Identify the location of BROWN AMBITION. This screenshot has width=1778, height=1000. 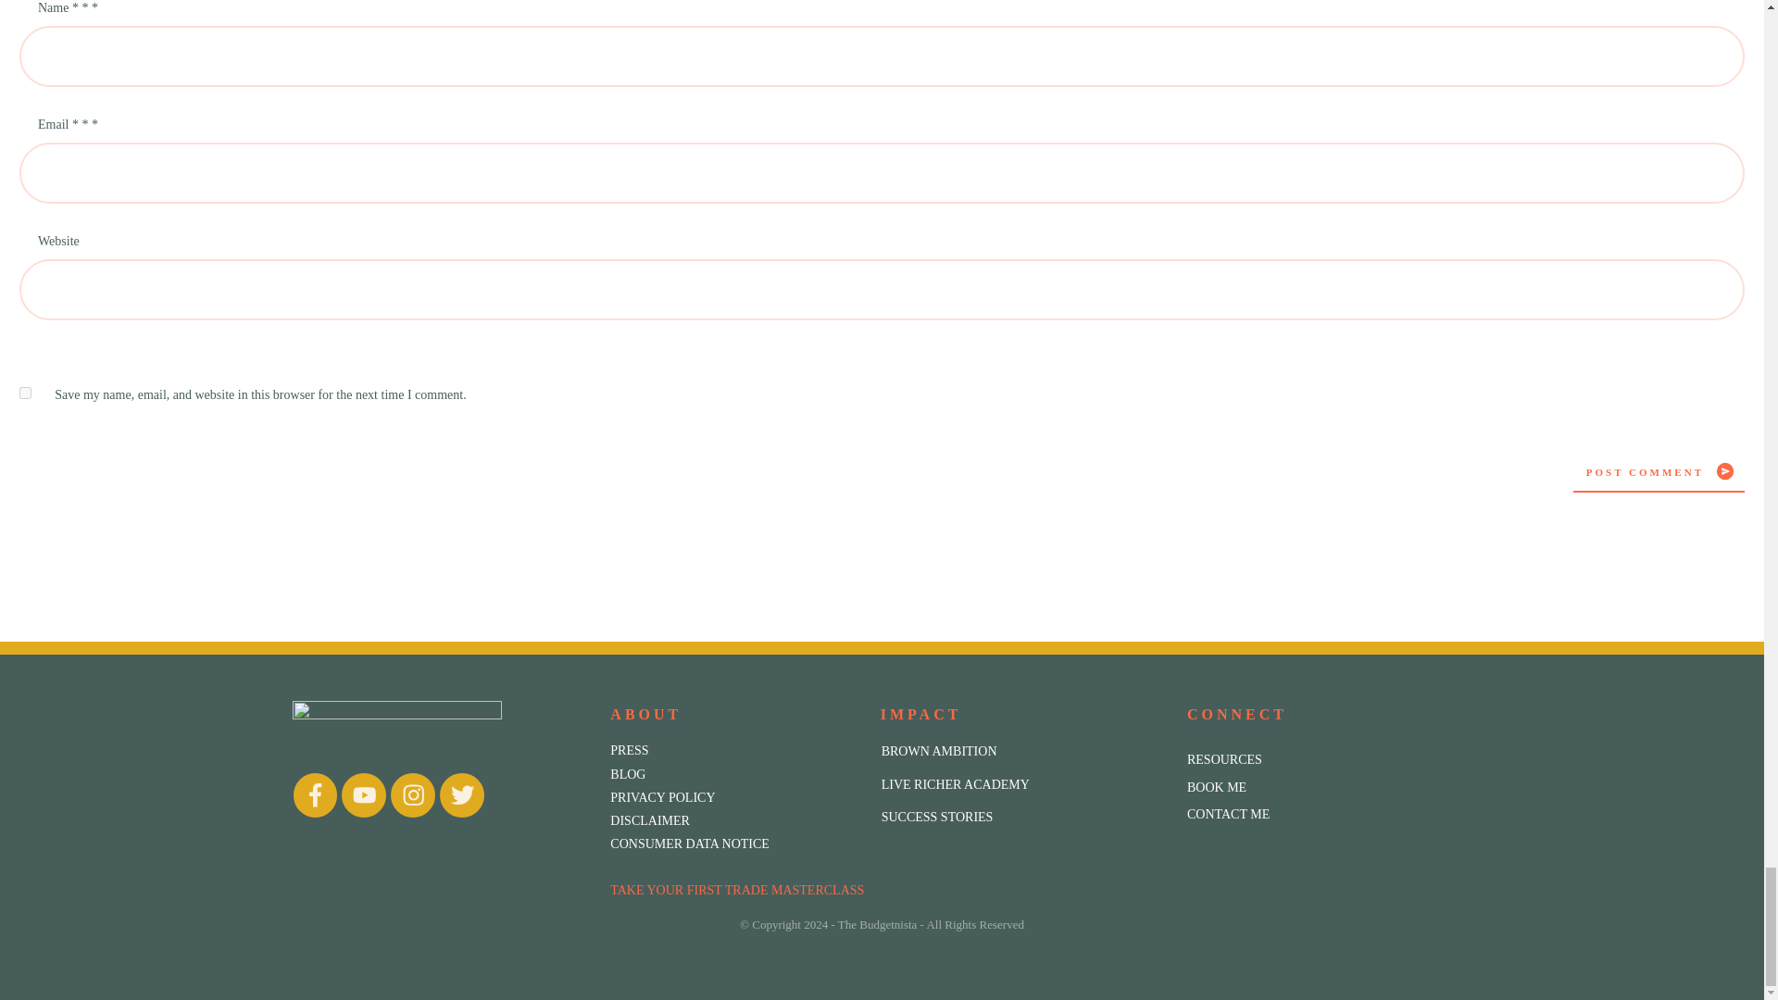
(939, 752).